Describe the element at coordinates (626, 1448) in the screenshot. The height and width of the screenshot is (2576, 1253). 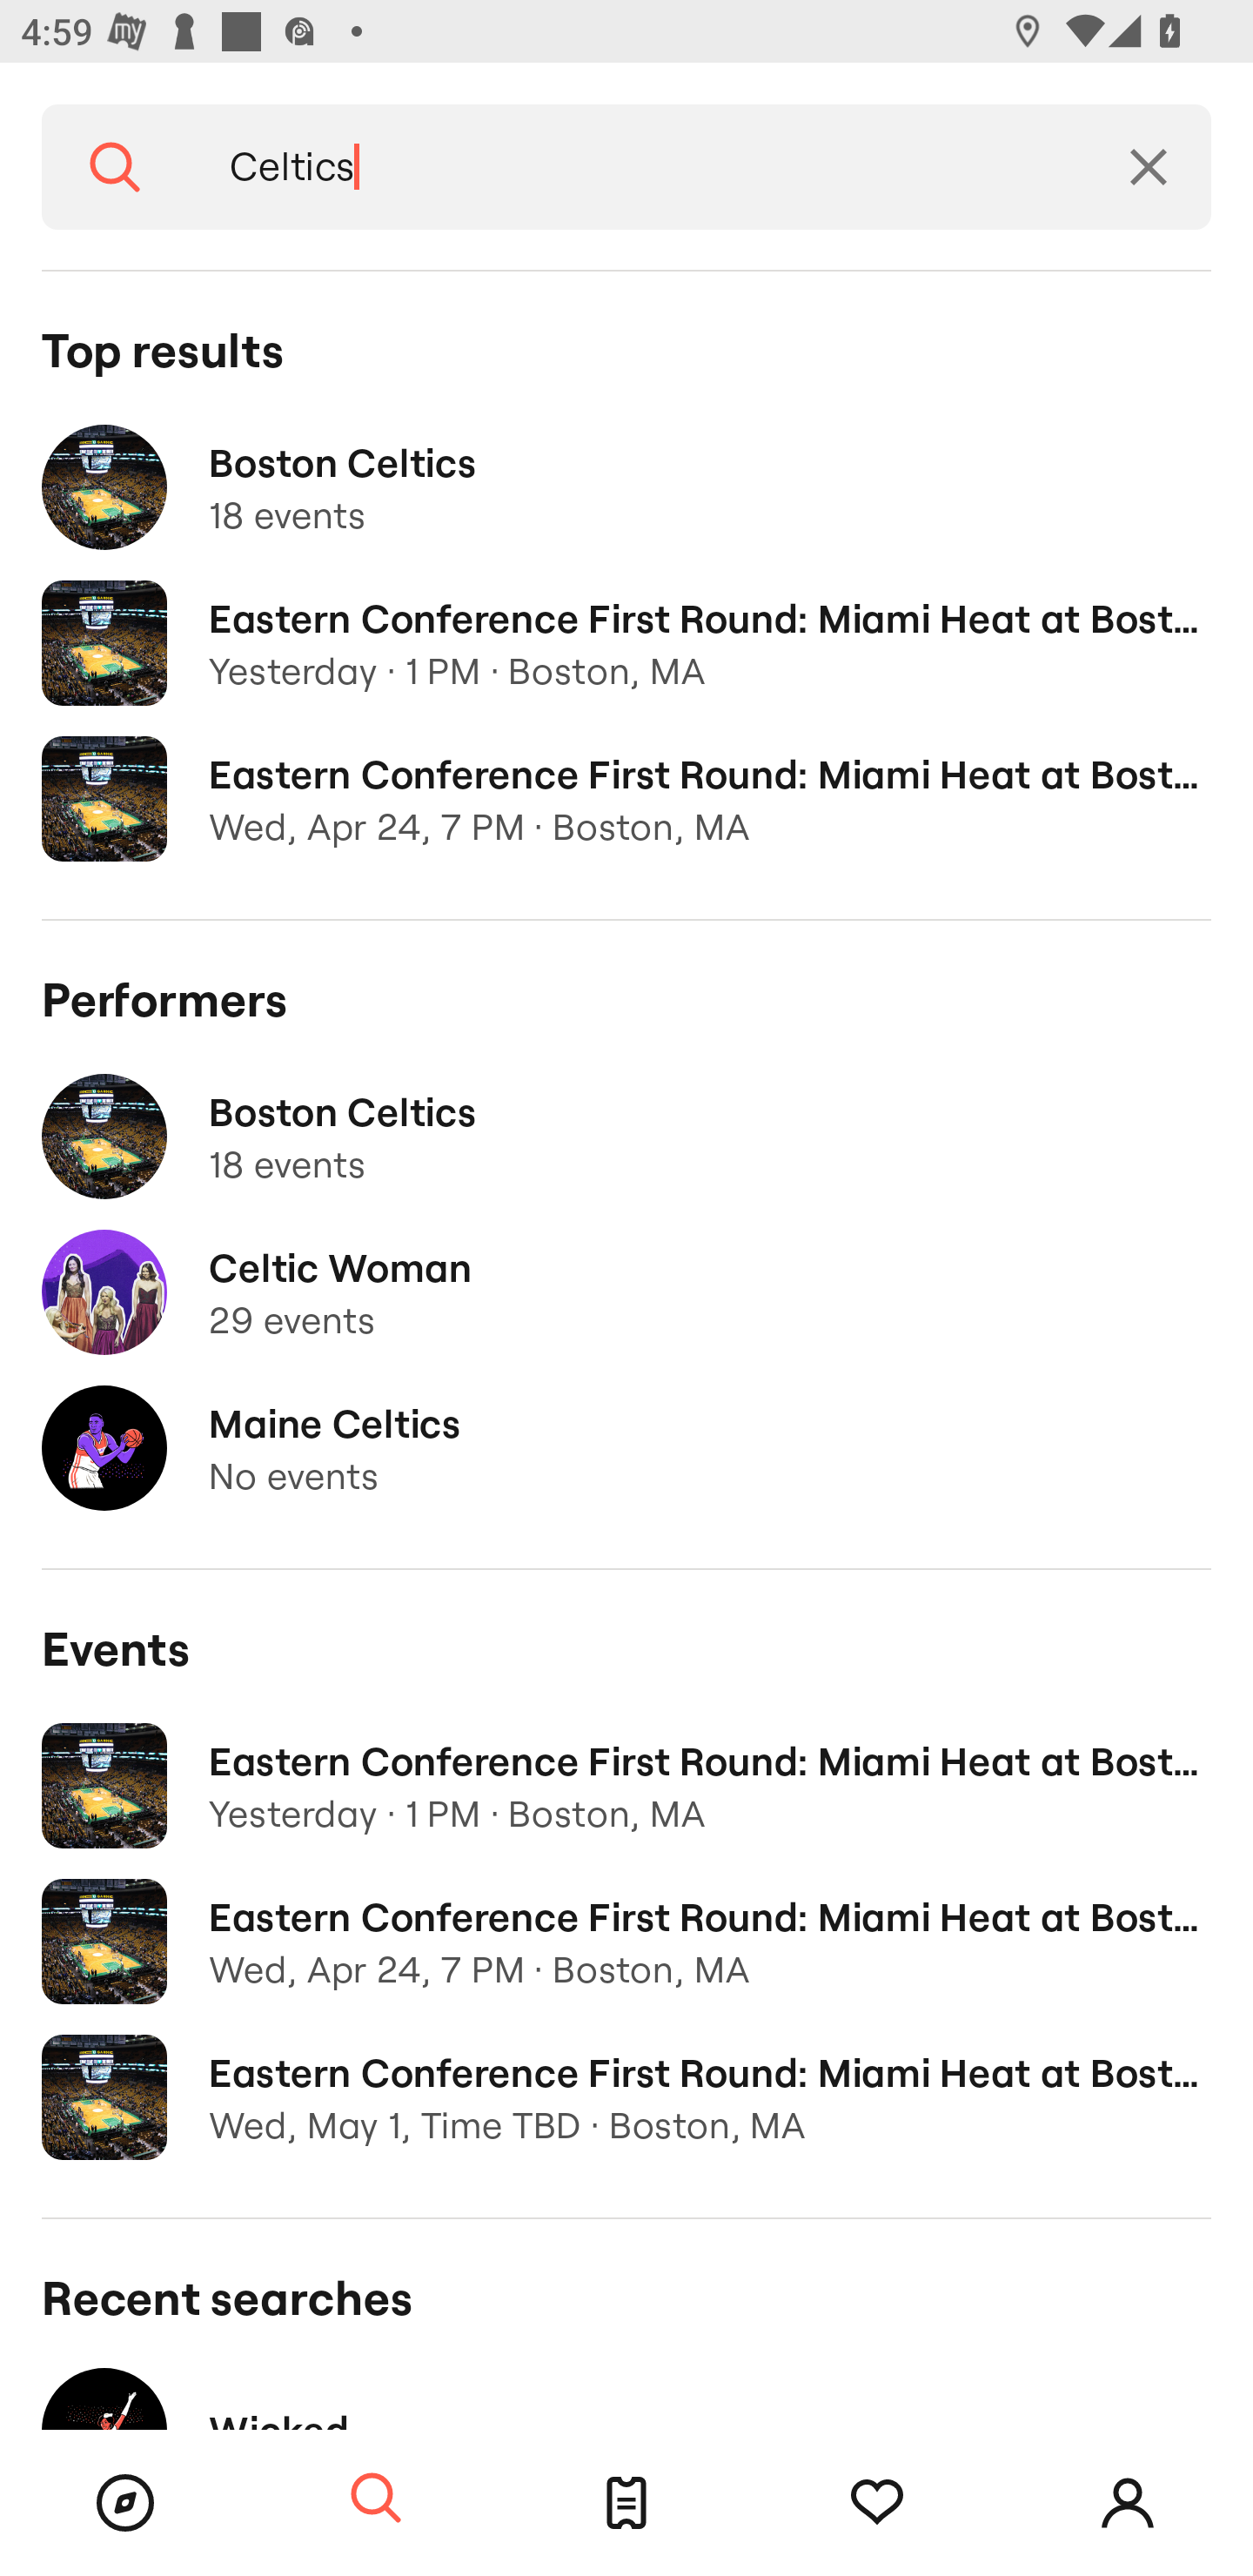
I see `Maine Celtics No events` at that location.